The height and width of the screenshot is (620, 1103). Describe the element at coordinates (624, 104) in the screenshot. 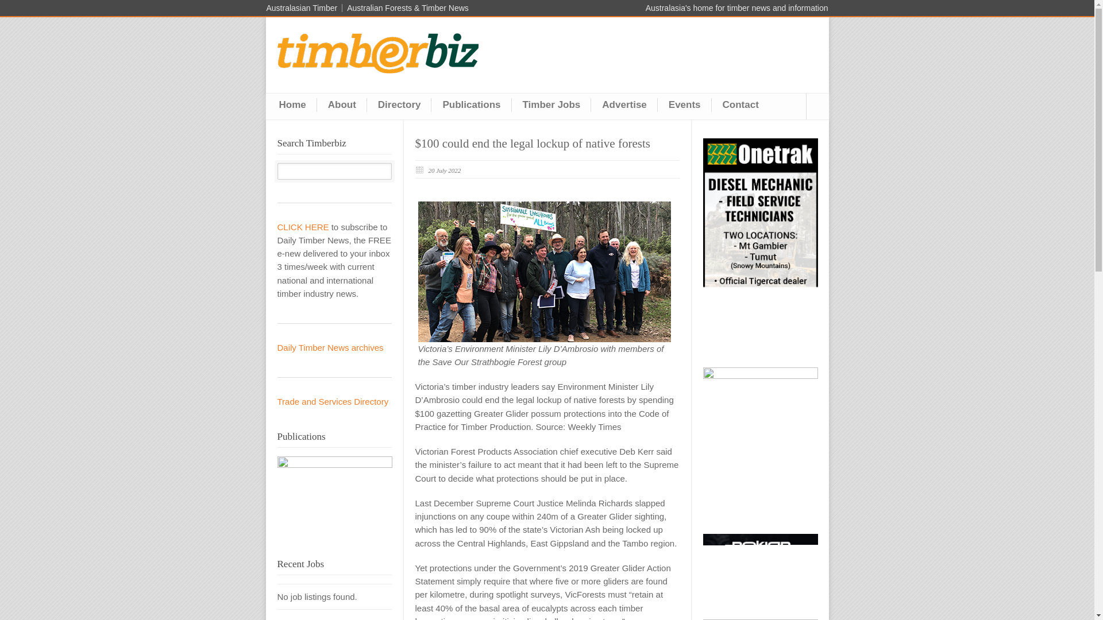

I see `Advertise` at that location.